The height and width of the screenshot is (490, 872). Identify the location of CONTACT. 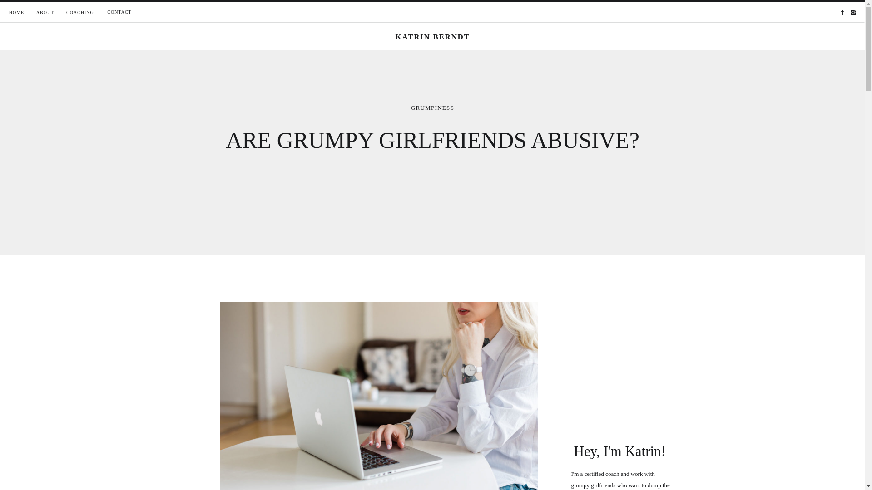
(119, 12).